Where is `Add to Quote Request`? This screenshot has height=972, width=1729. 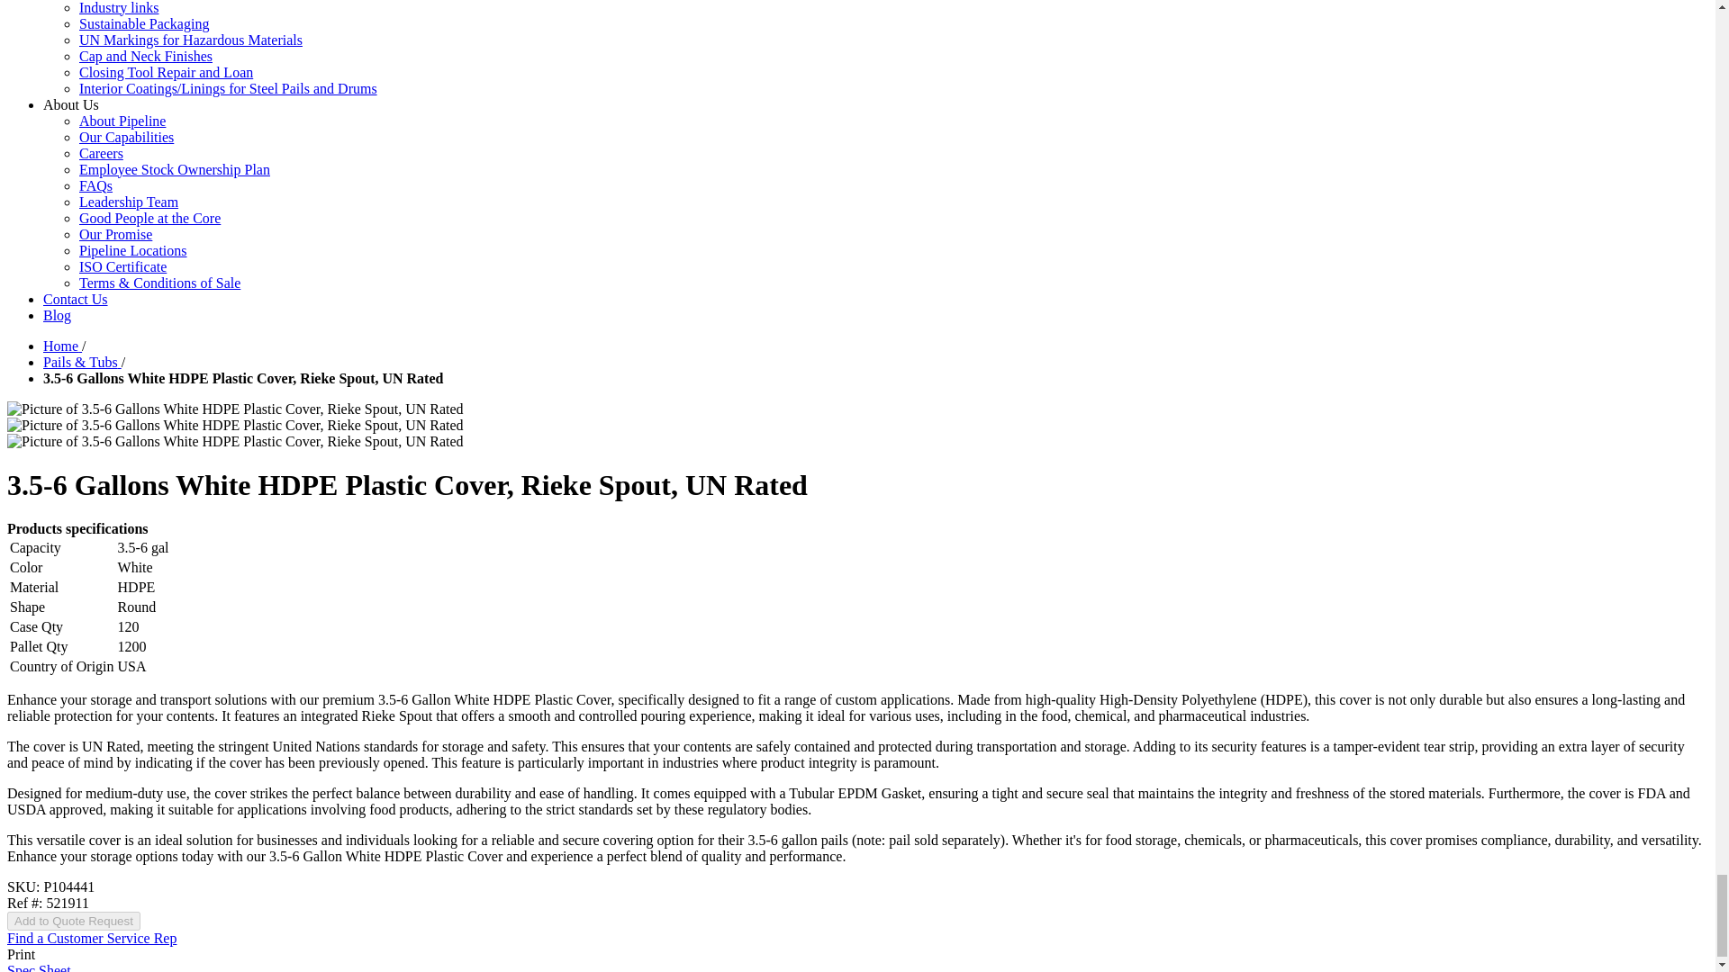
Add to Quote Request is located at coordinates (73, 921).